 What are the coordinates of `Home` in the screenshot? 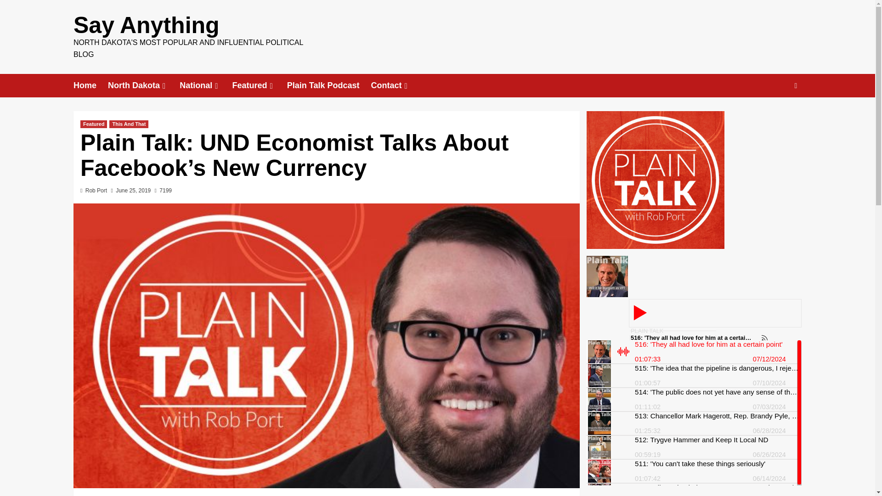 It's located at (90, 85).